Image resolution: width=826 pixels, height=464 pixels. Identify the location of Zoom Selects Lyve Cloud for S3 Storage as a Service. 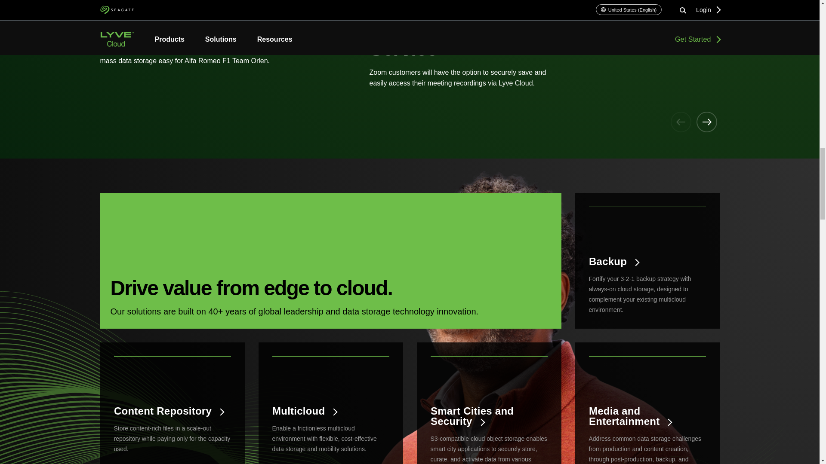
(493, 45).